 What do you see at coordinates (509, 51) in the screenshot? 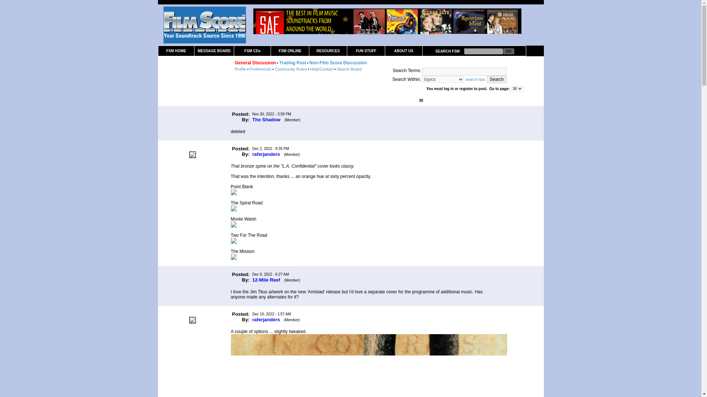
I see `GO` at bounding box center [509, 51].